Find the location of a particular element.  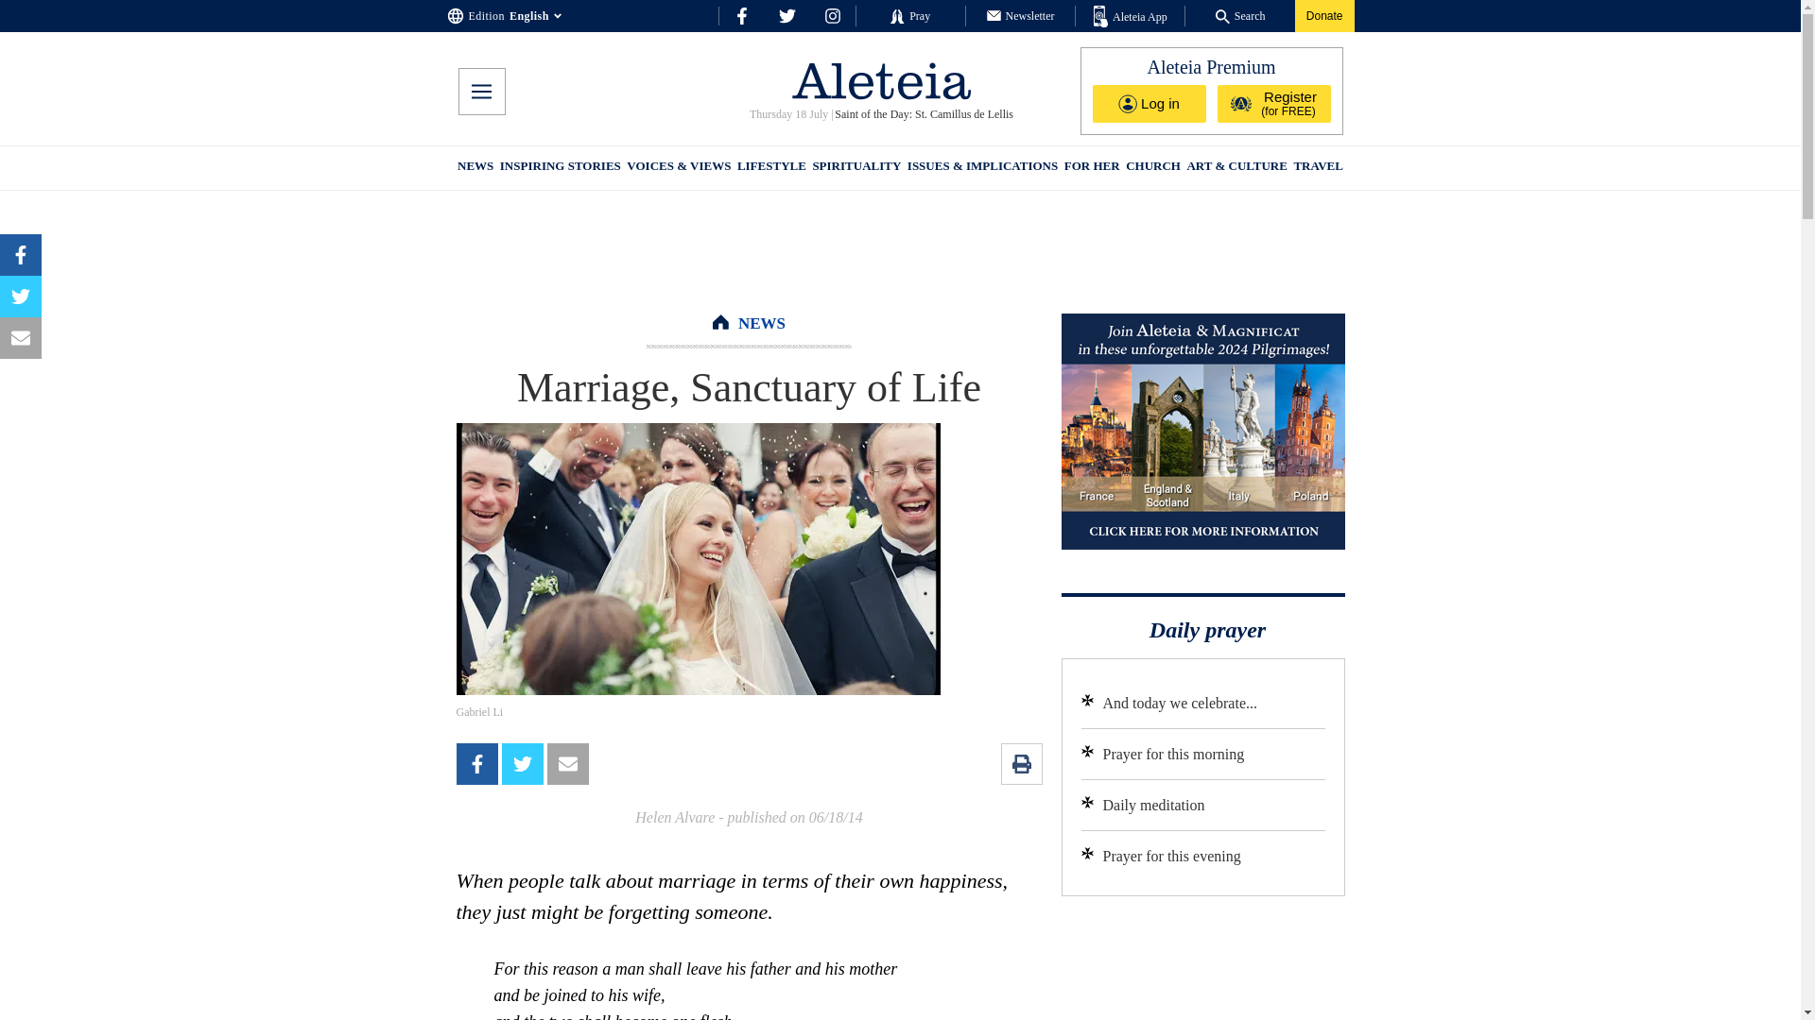

NEWS is located at coordinates (762, 323).